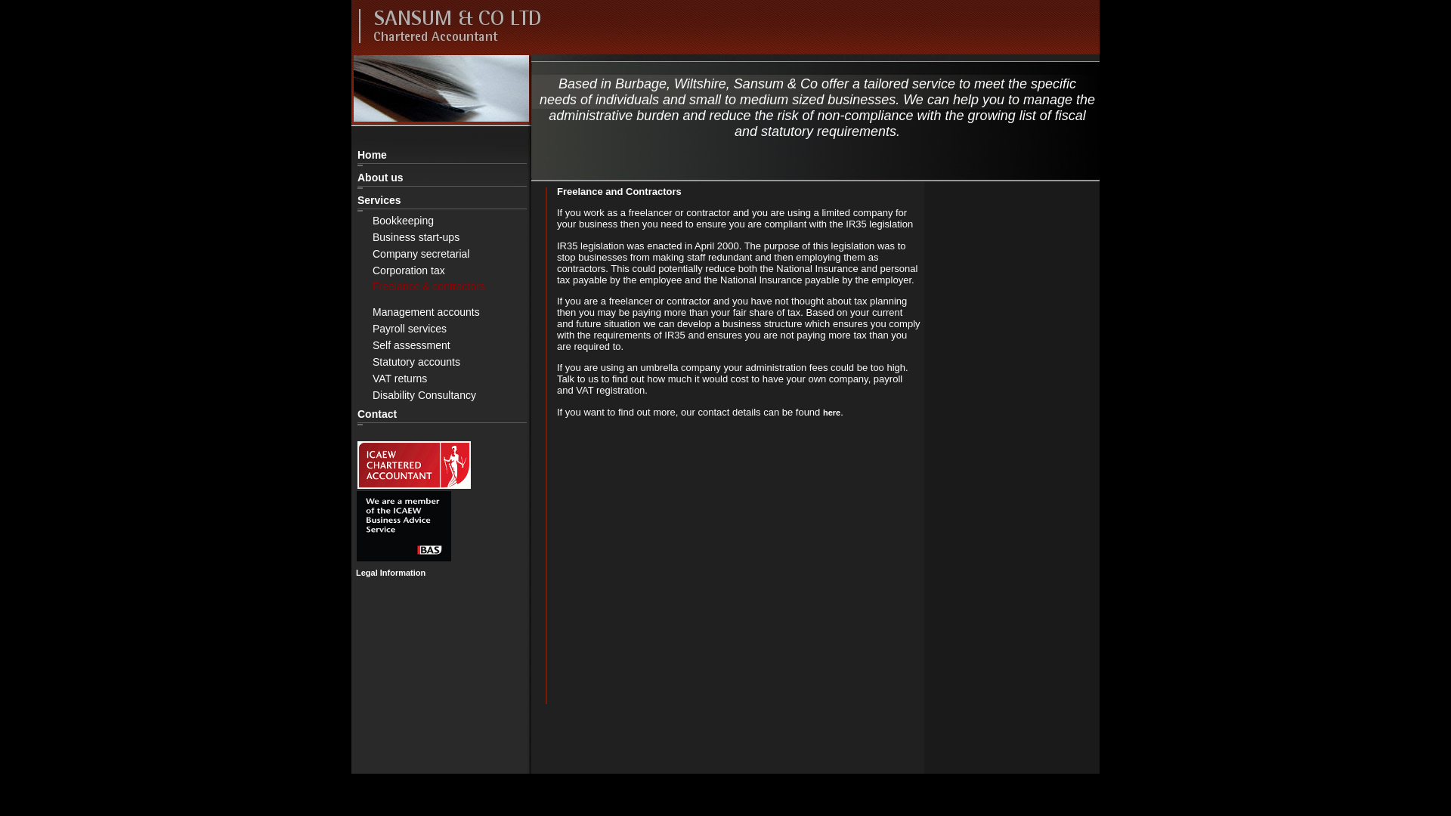 This screenshot has width=1451, height=816. Describe the element at coordinates (450, 237) in the screenshot. I see `Business start-ups` at that location.